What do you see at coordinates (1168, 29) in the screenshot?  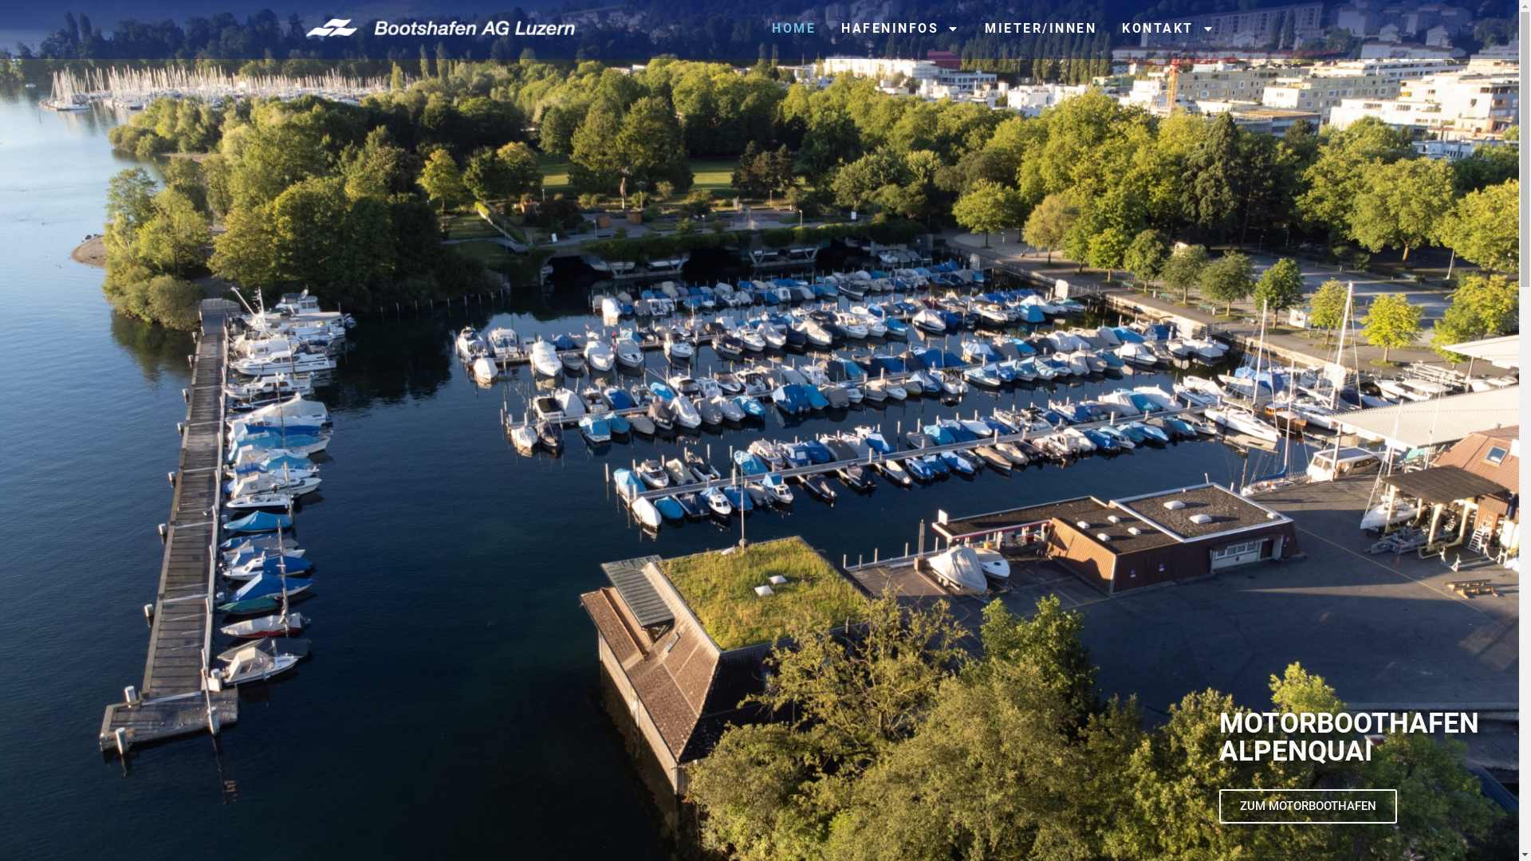 I see `KONTAKT` at bounding box center [1168, 29].